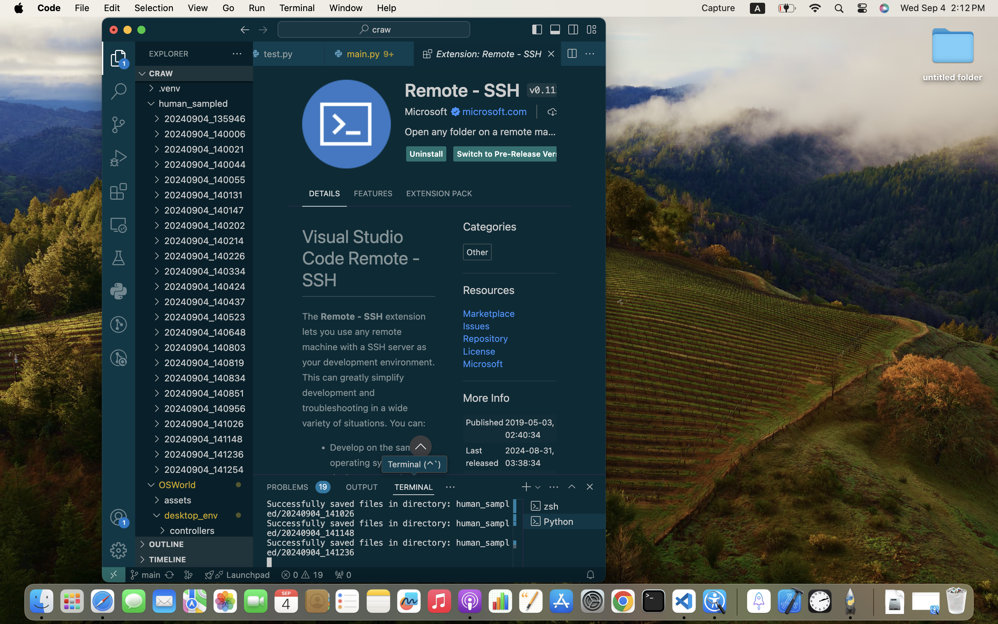  I want to click on 20240904_140819, so click(209, 363).